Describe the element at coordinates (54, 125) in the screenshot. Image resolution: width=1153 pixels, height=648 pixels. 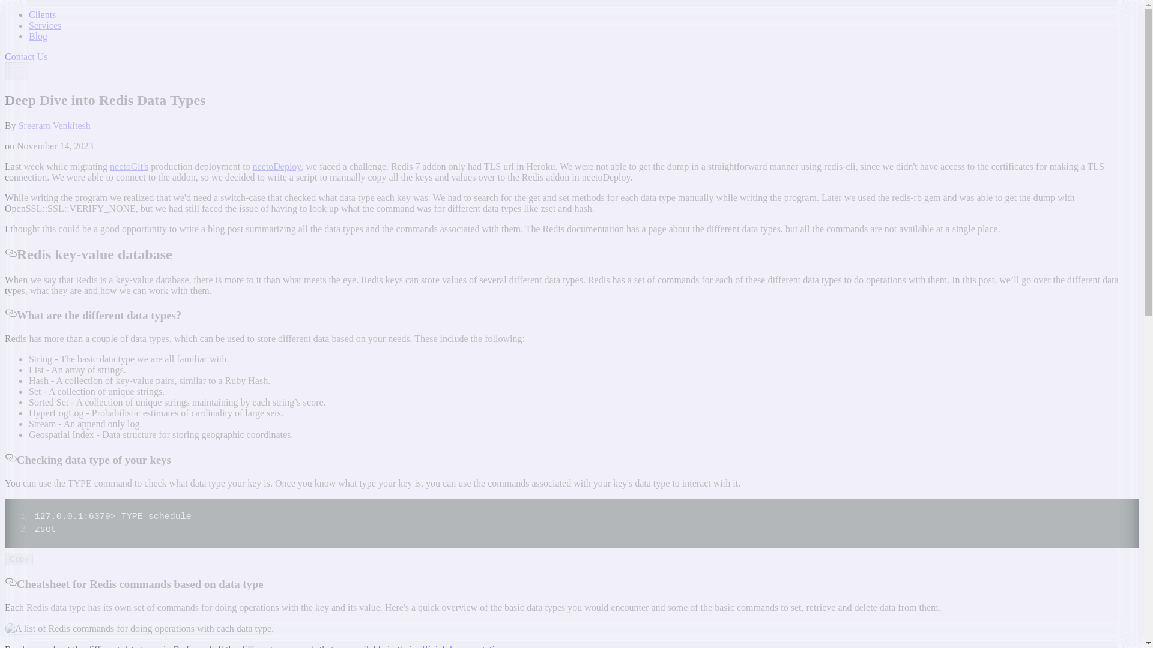
I see `Sreeram Venkitesh` at that location.